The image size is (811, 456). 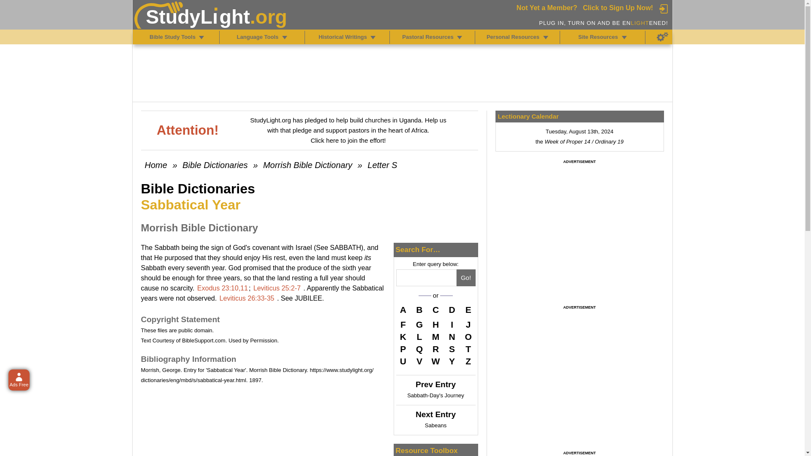 I want to click on C, so click(x=436, y=311).